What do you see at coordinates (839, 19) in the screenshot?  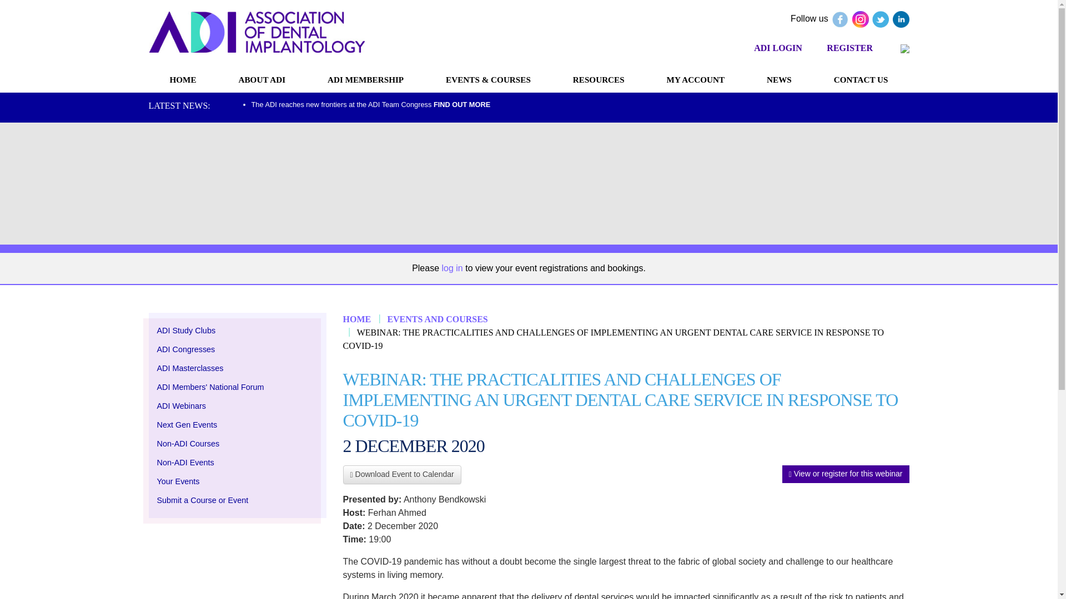 I see `Facebook` at bounding box center [839, 19].